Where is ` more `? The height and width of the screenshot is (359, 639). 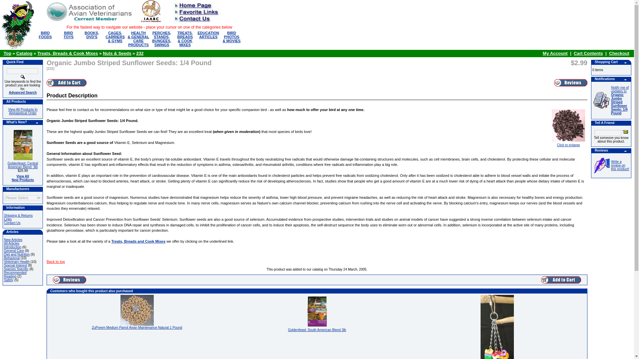
 more  is located at coordinates (625, 62).